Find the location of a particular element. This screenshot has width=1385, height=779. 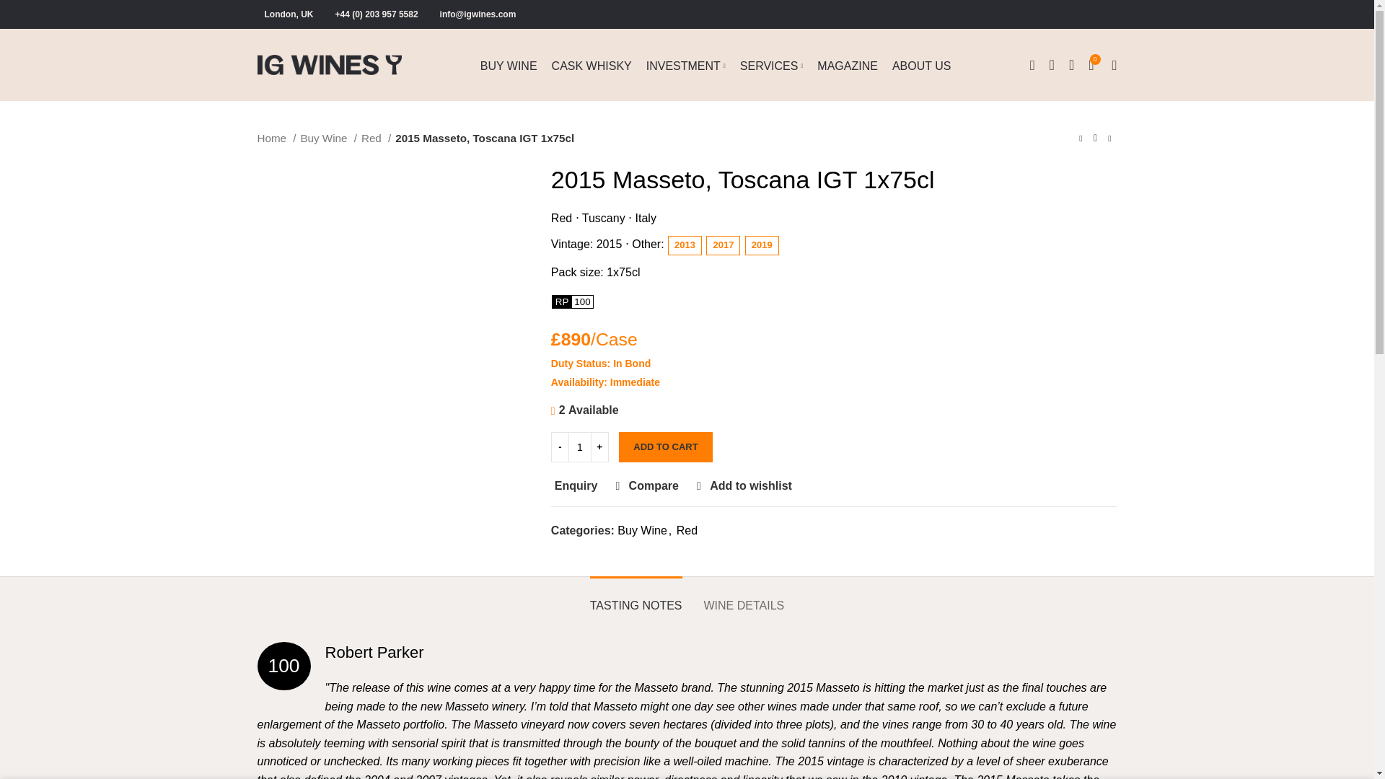

Buy Wine is located at coordinates (327, 138).